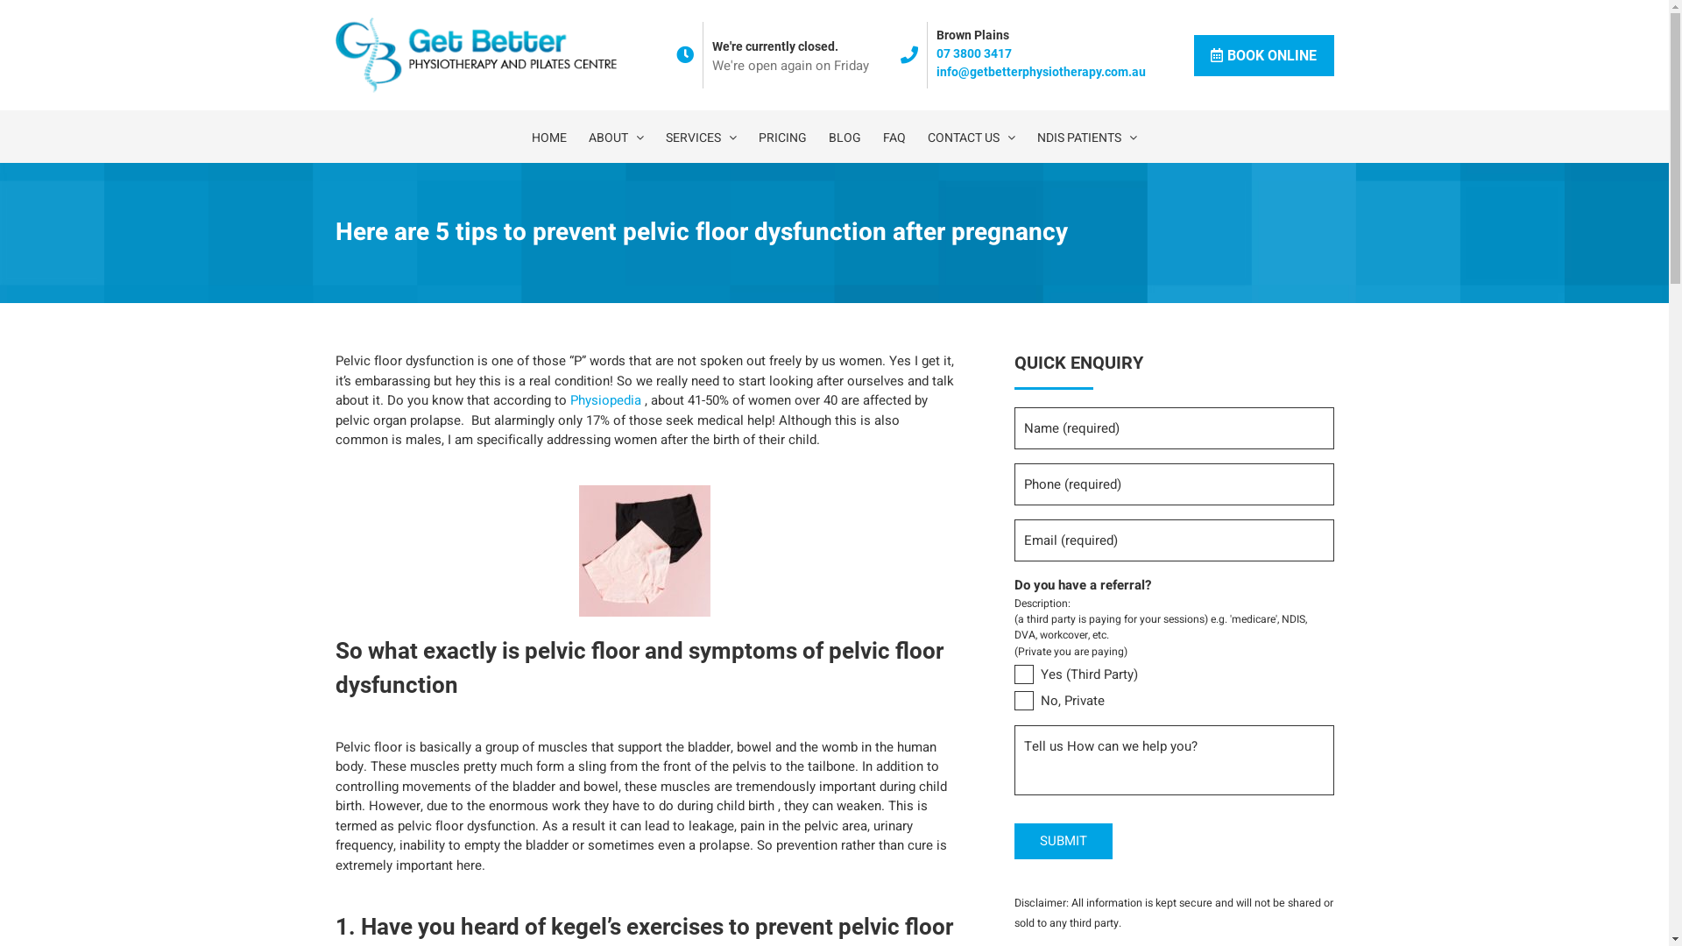 The image size is (1682, 946). Describe the element at coordinates (894, 137) in the screenshot. I see `FAQ` at that location.